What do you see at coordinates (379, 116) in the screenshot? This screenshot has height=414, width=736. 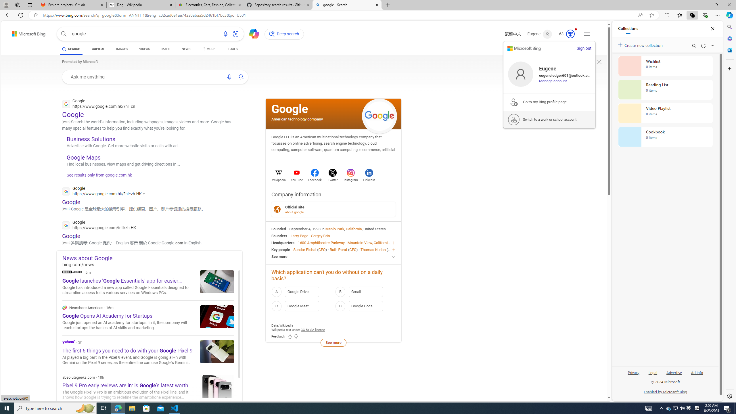 I see `See more images of Google` at bounding box center [379, 116].